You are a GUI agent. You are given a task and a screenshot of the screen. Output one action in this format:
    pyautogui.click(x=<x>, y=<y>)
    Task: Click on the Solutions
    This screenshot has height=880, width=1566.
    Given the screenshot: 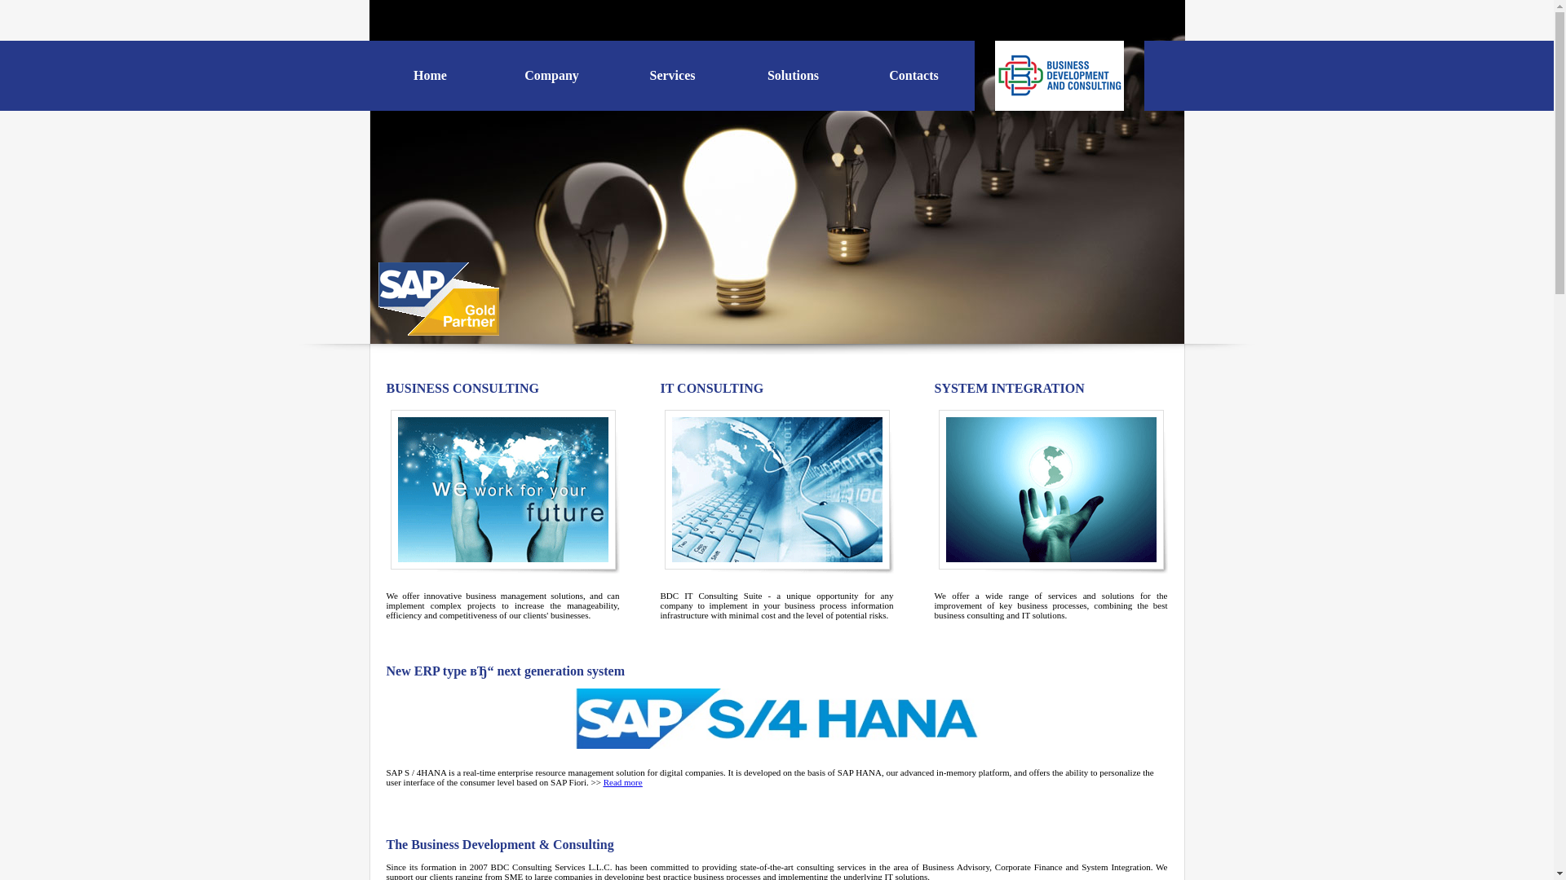 What is the action you would take?
    pyautogui.click(x=793, y=75)
    